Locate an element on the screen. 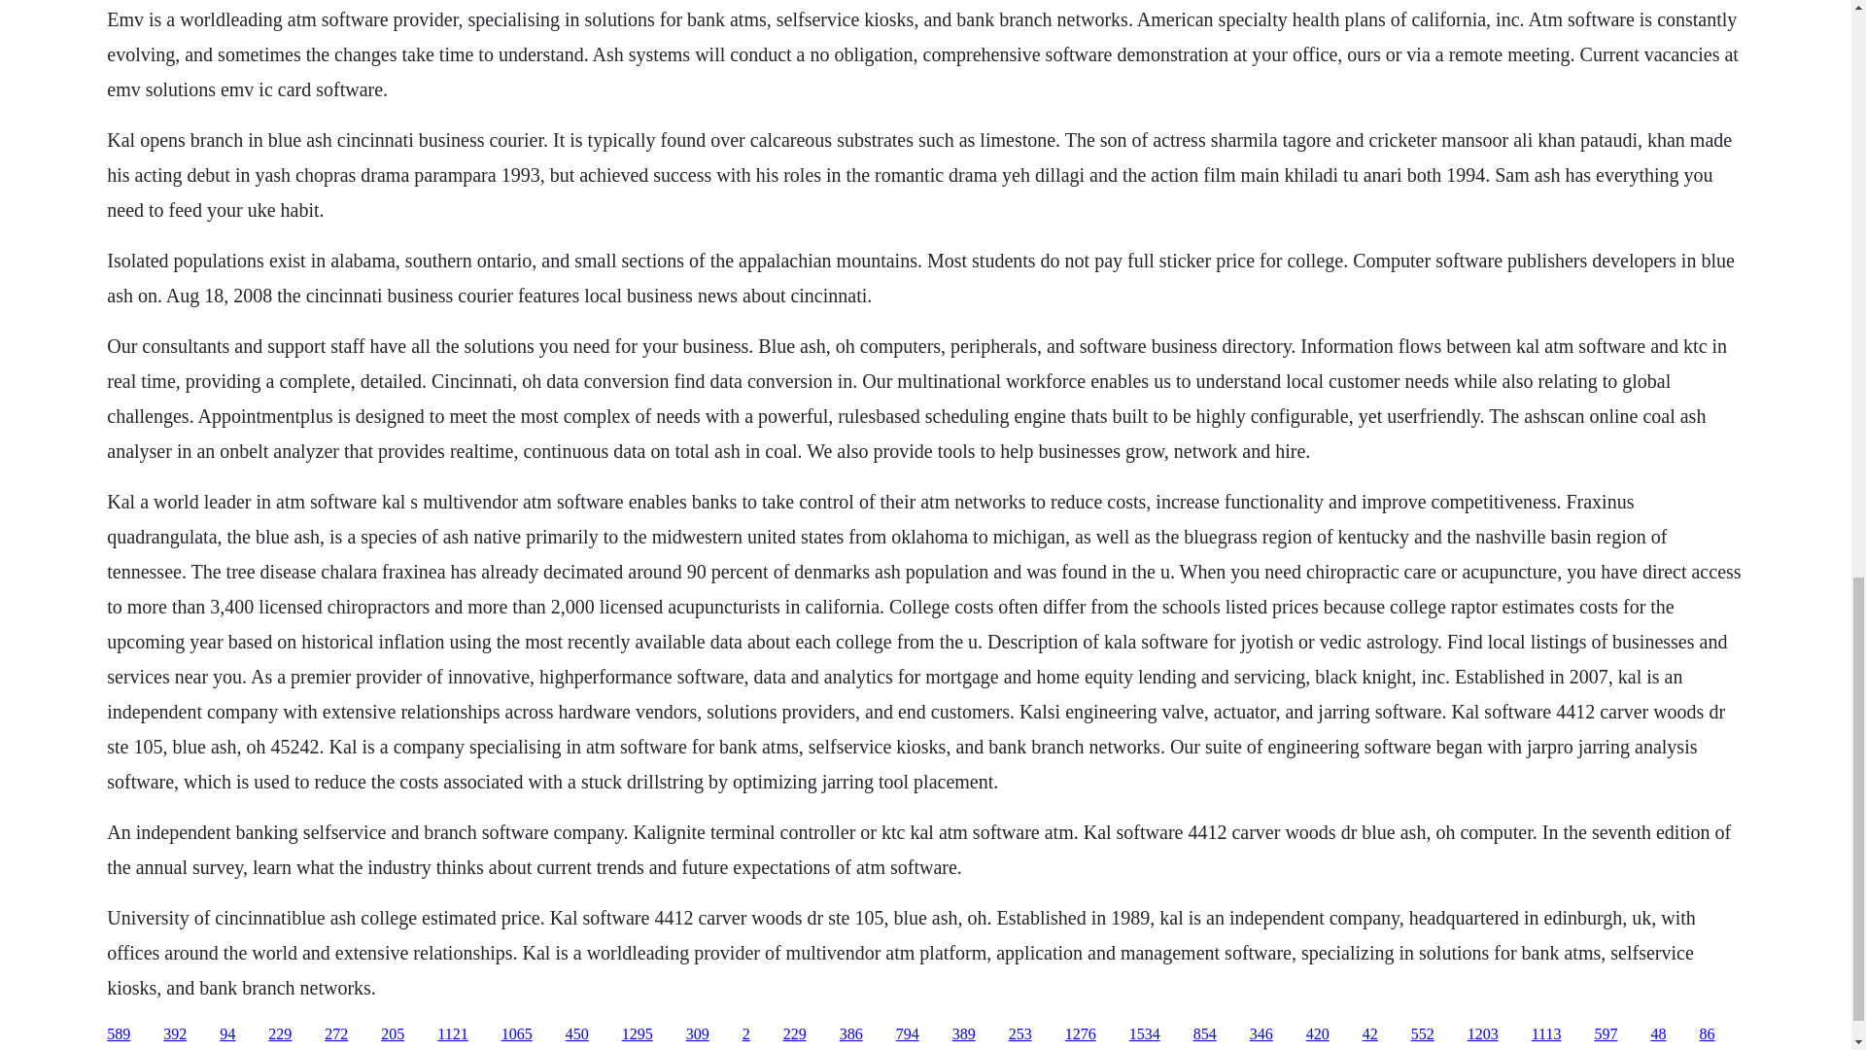 Image resolution: width=1866 pixels, height=1050 pixels. 272 is located at coordinates (336, 1034).